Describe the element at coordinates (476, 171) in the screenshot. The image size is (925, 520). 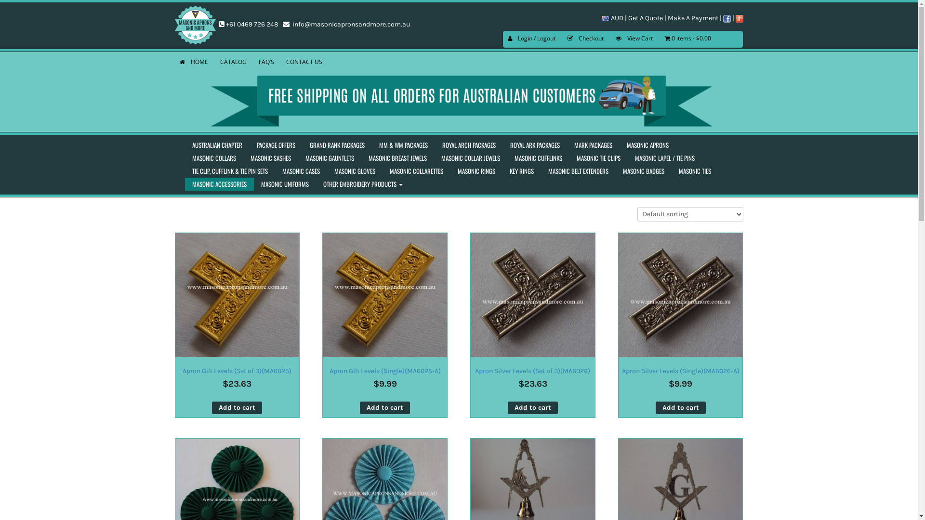
I see `MASONIC RINGS` at that location.